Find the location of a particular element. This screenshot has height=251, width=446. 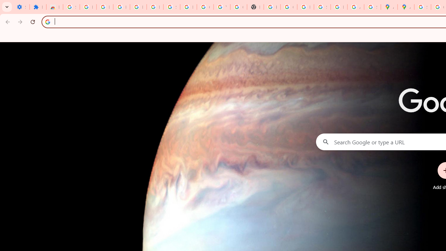

Settings - On startup is located at coordinates (21, 7).